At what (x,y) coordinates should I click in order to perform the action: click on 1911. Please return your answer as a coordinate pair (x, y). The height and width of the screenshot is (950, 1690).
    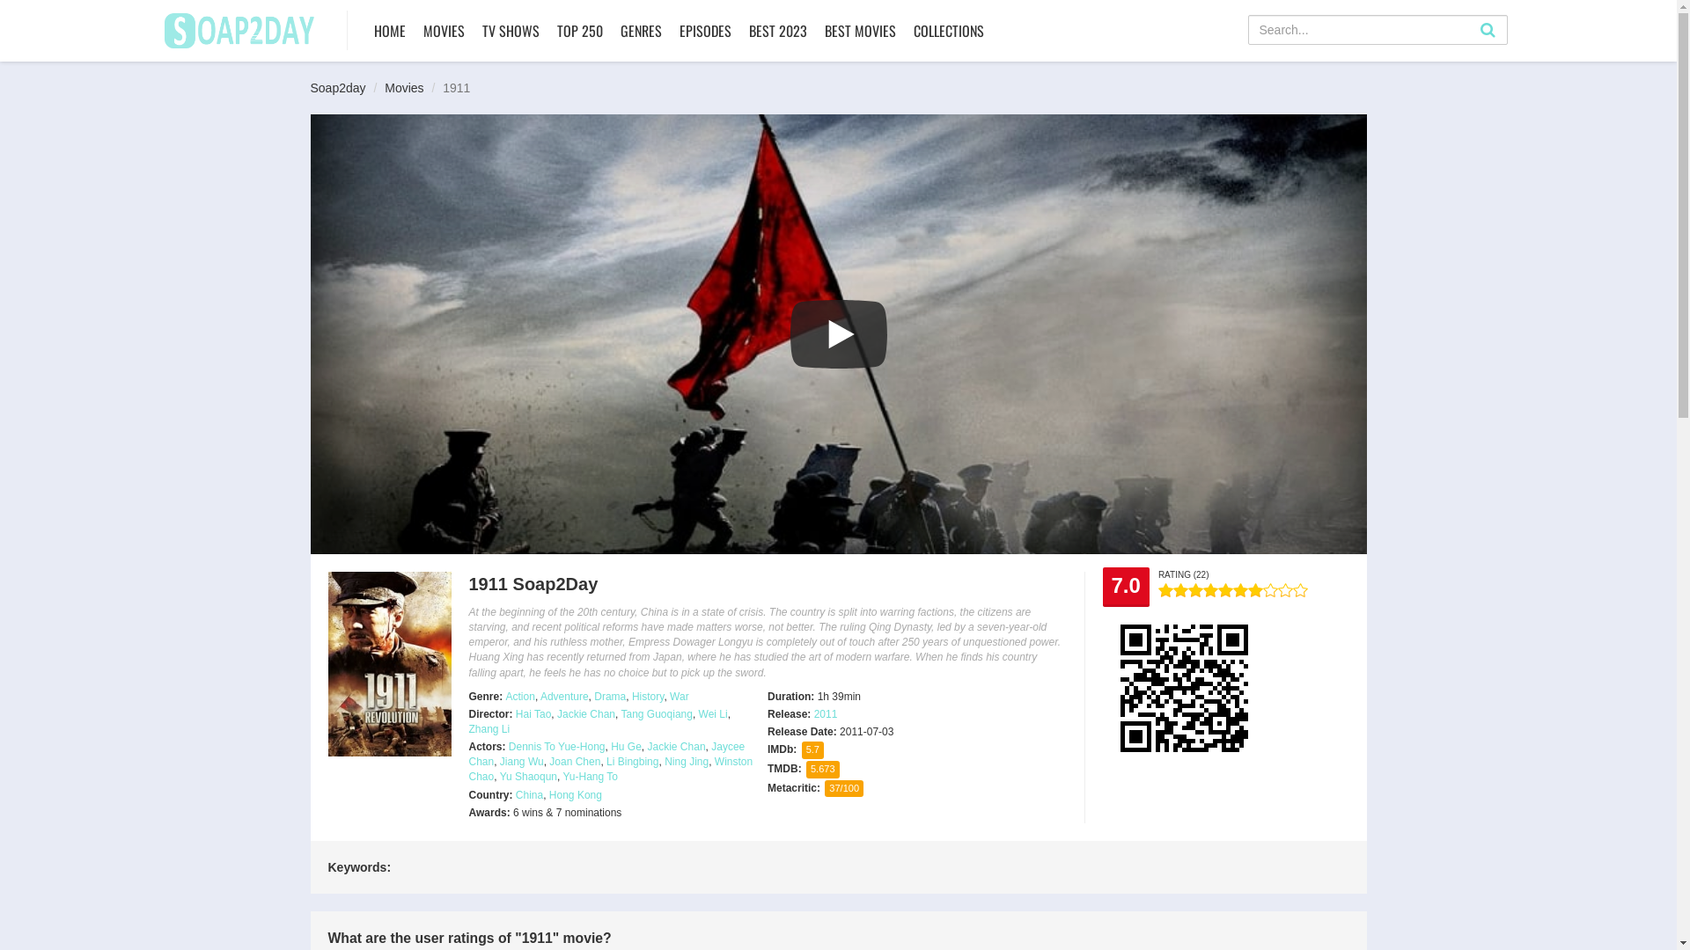
    Looking at the image, I should click on (838, 334).